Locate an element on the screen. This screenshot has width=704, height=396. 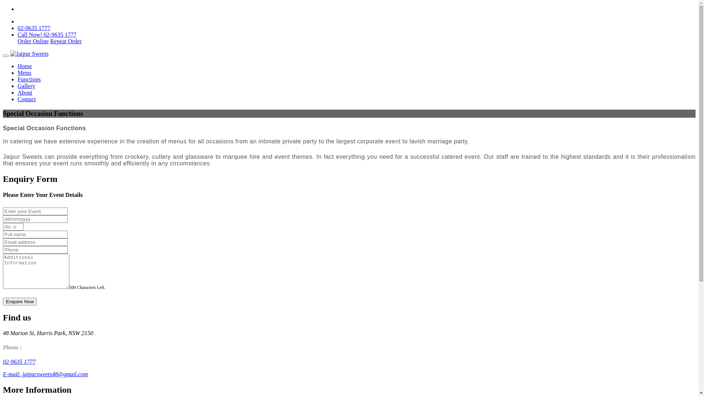
Enquire Now is located at coordinates (20, 301).